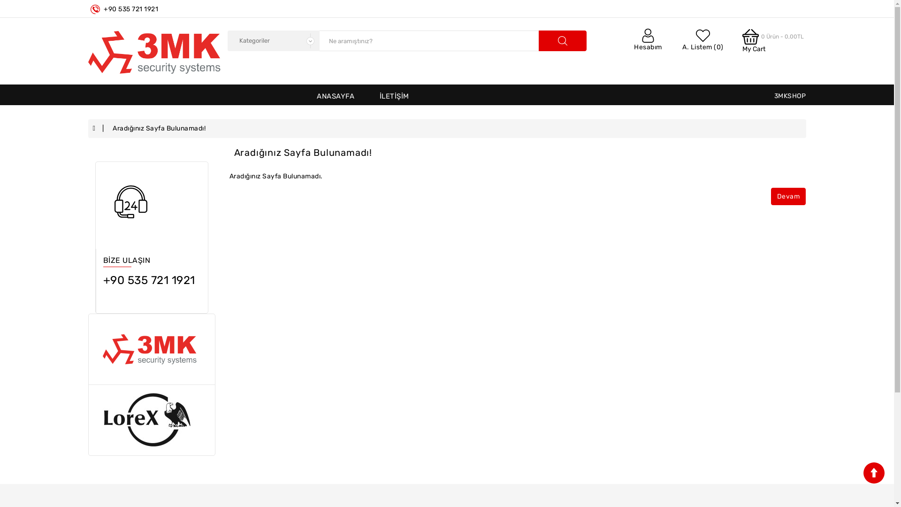 The width and height of the screenshot is (901, 507). I want to click on Devam, so click(788, 196).